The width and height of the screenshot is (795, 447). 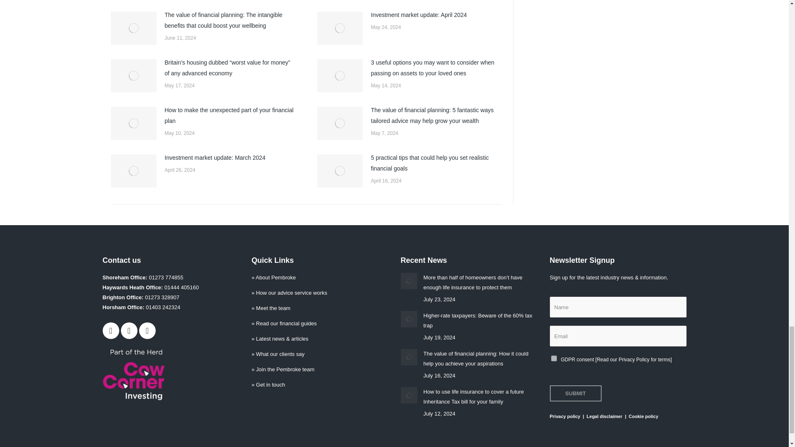 I want to click on X, so click(x=129, y=330).